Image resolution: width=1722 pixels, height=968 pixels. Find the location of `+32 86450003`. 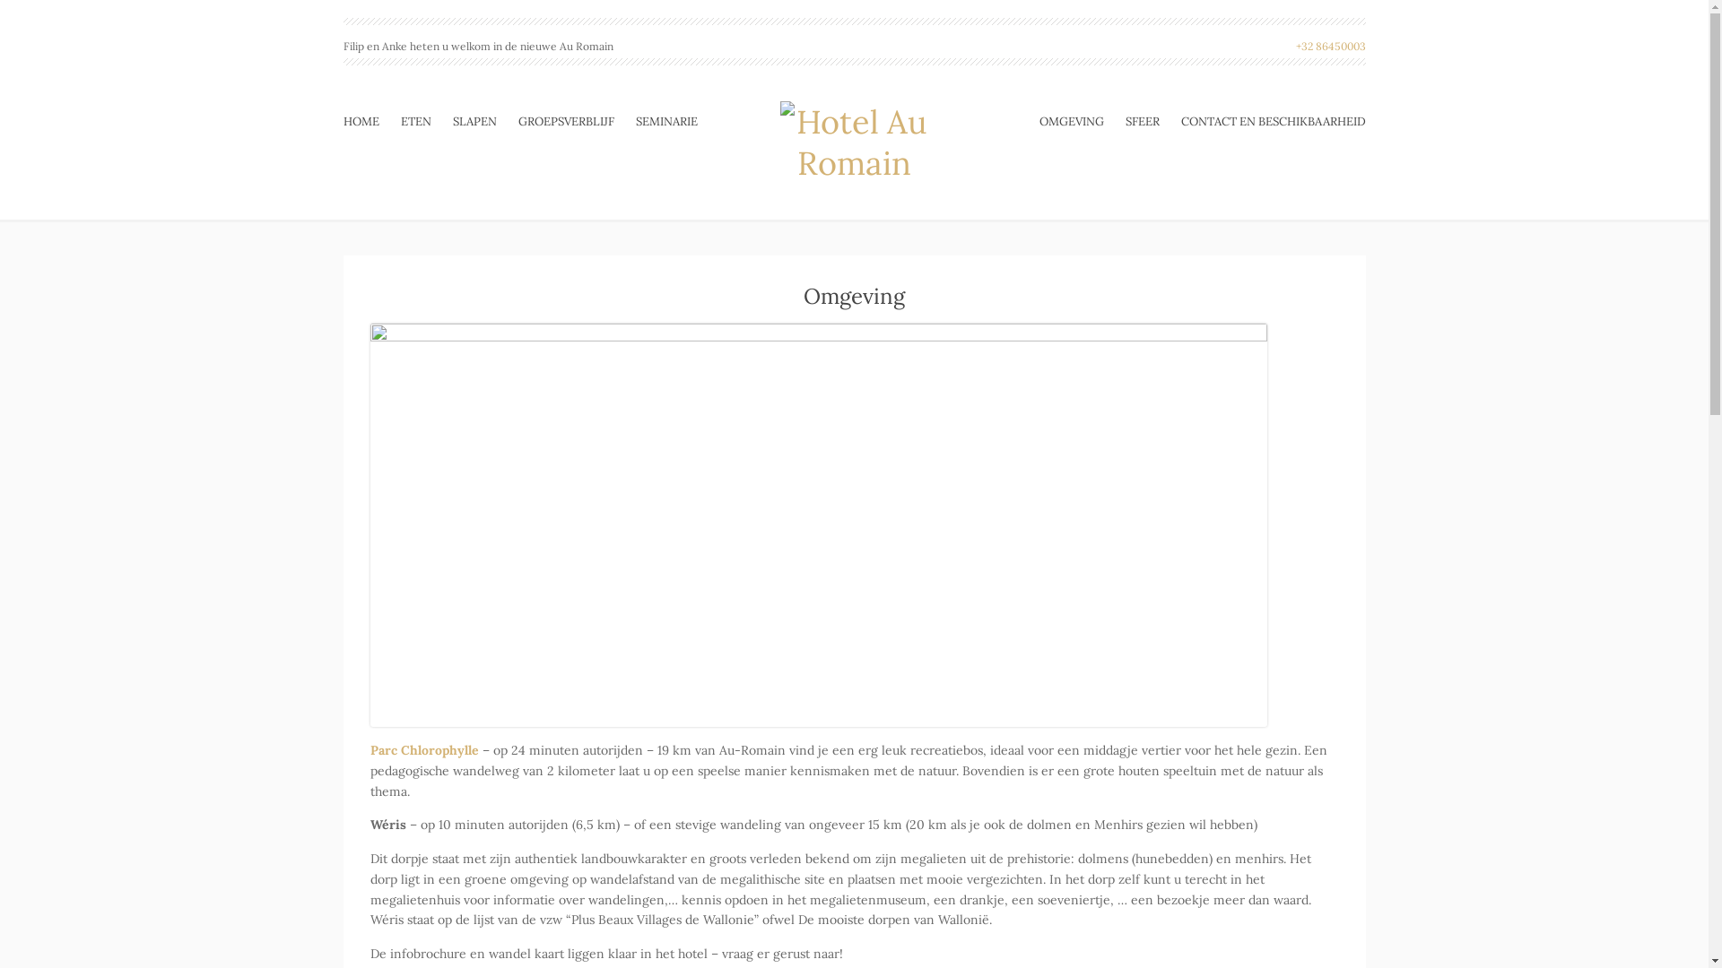

+32 86450003 is located at coordinates (1330, 47).